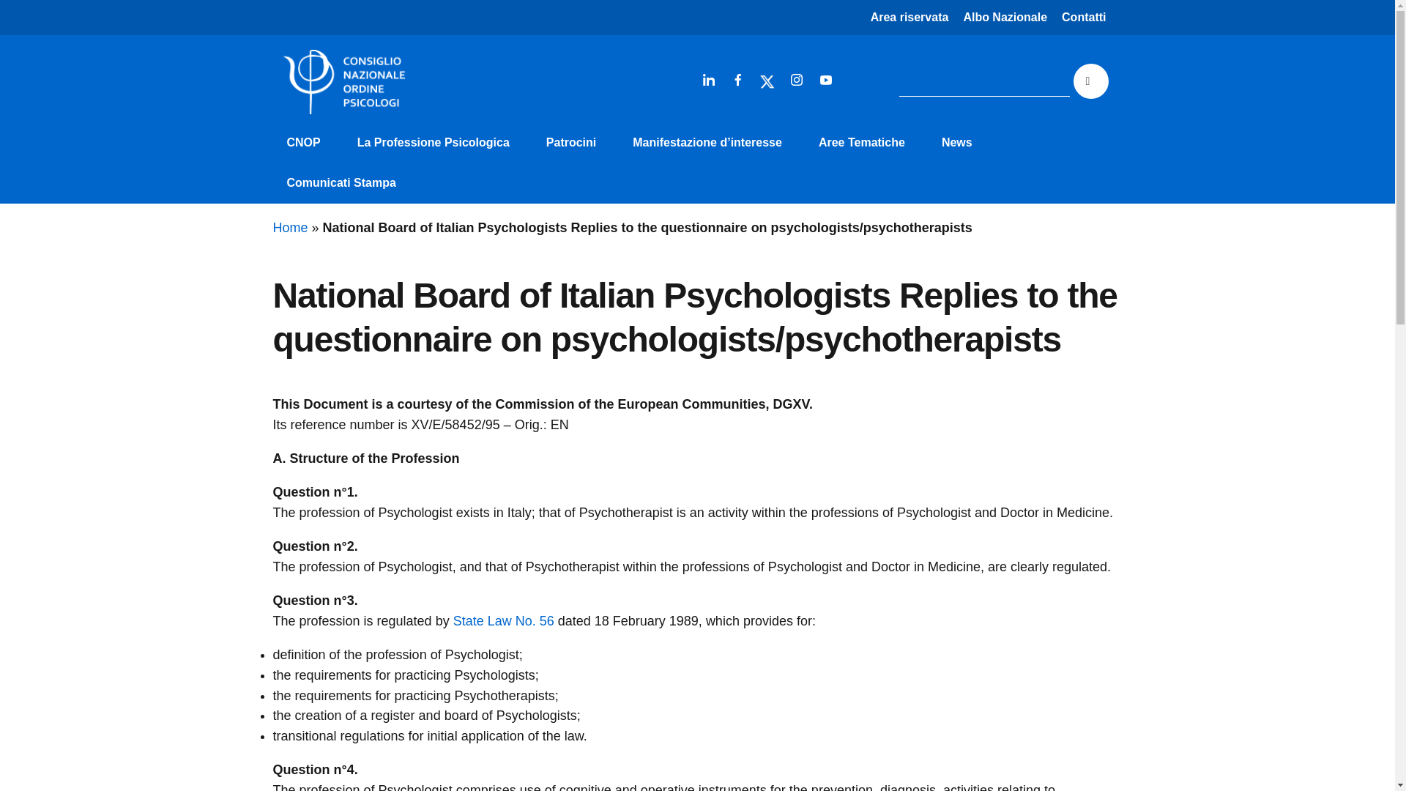  I want to click on Regulation of the profession of the psychologist, so click(503, 621).